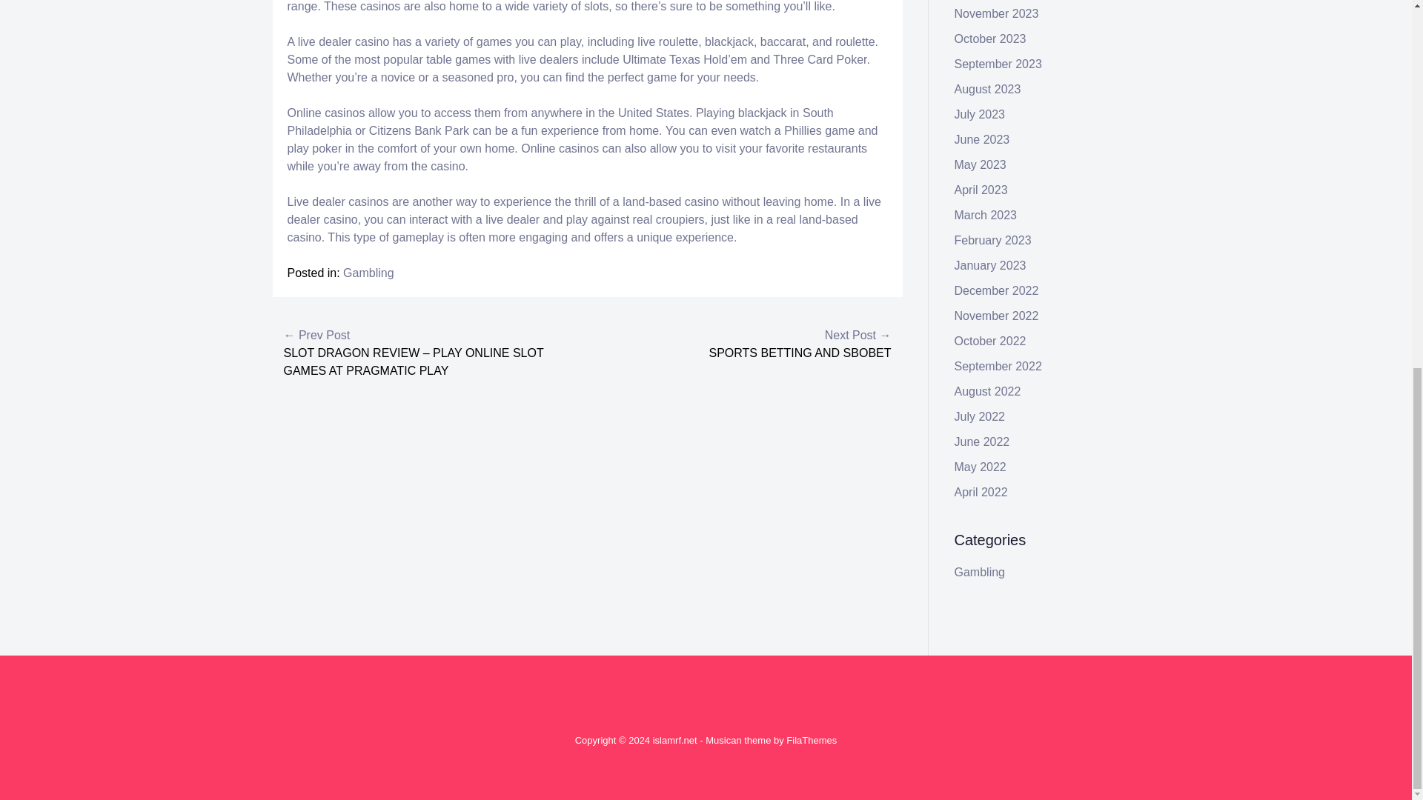 The height and width of the screenshot is (800, 1423). Describe the element at coordinates (990, 265) in the screenshot. I see `January 2023` at that location.